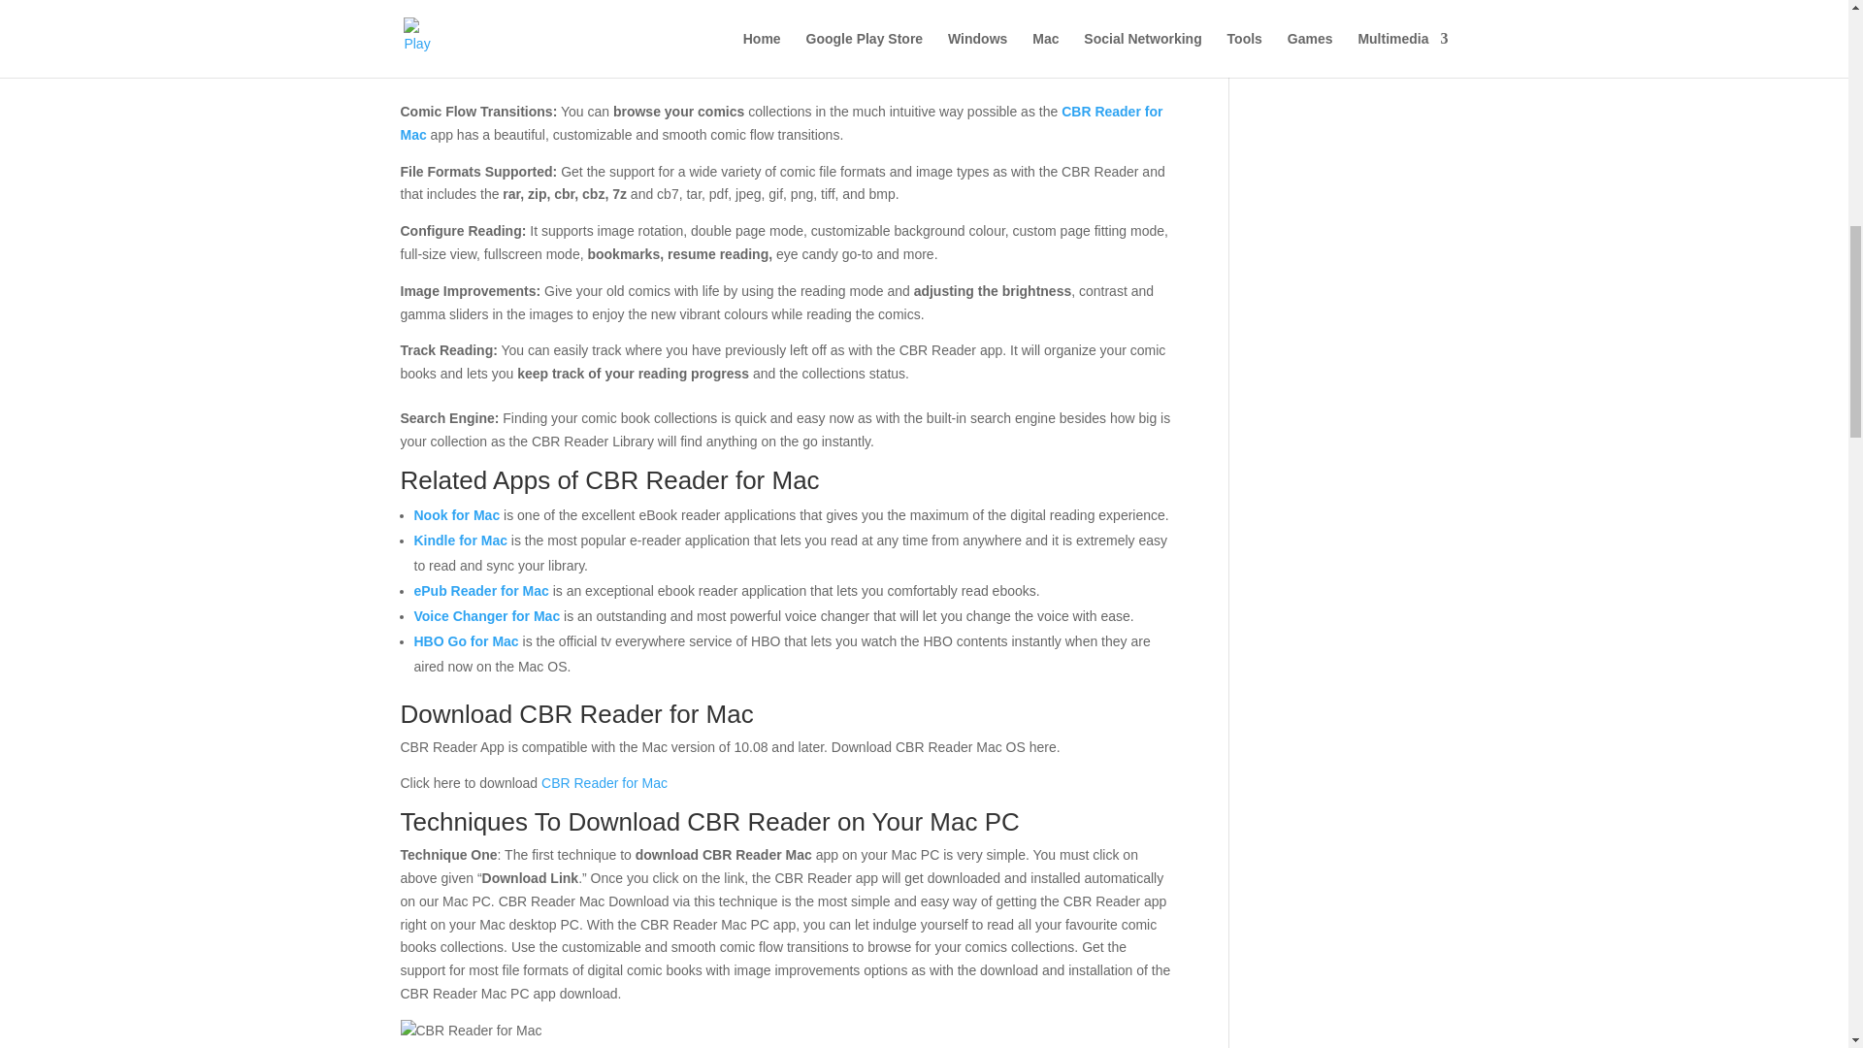  Describe the element at coordinates (480, 590) in the screenshot. I see `ePub Reader for Mac` at that location.